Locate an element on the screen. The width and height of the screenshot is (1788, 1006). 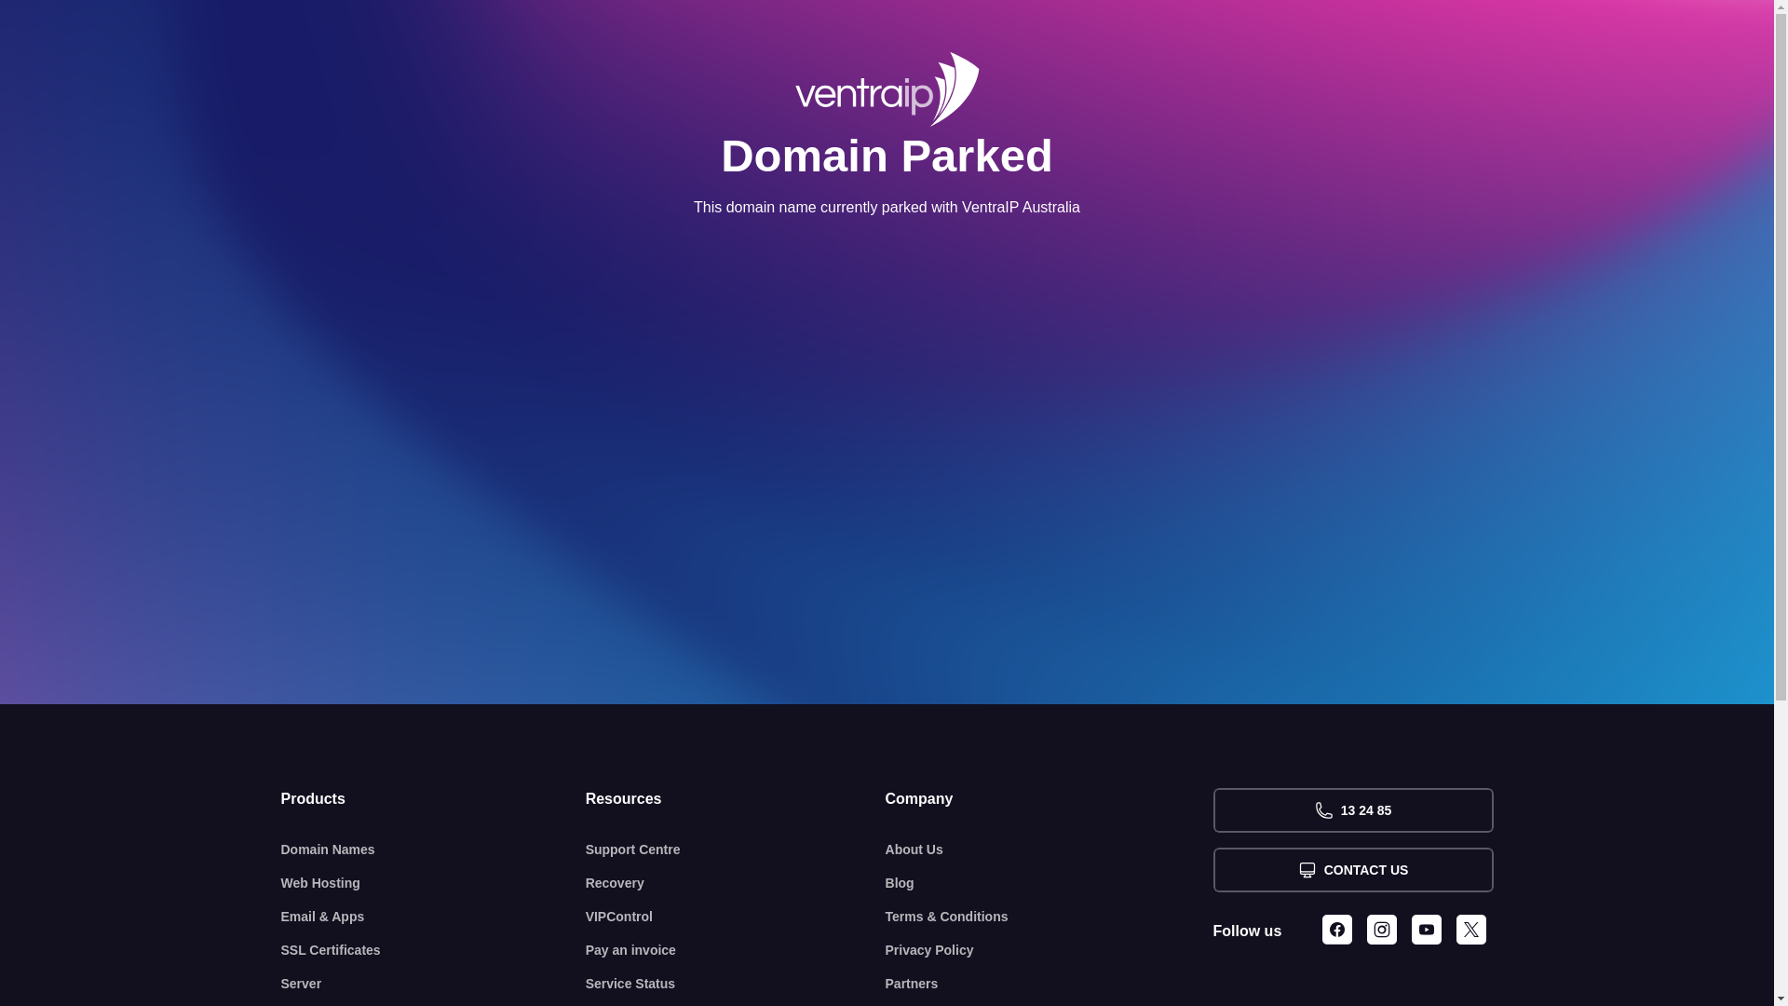
Support Centre is located at coordinates (736, 850).